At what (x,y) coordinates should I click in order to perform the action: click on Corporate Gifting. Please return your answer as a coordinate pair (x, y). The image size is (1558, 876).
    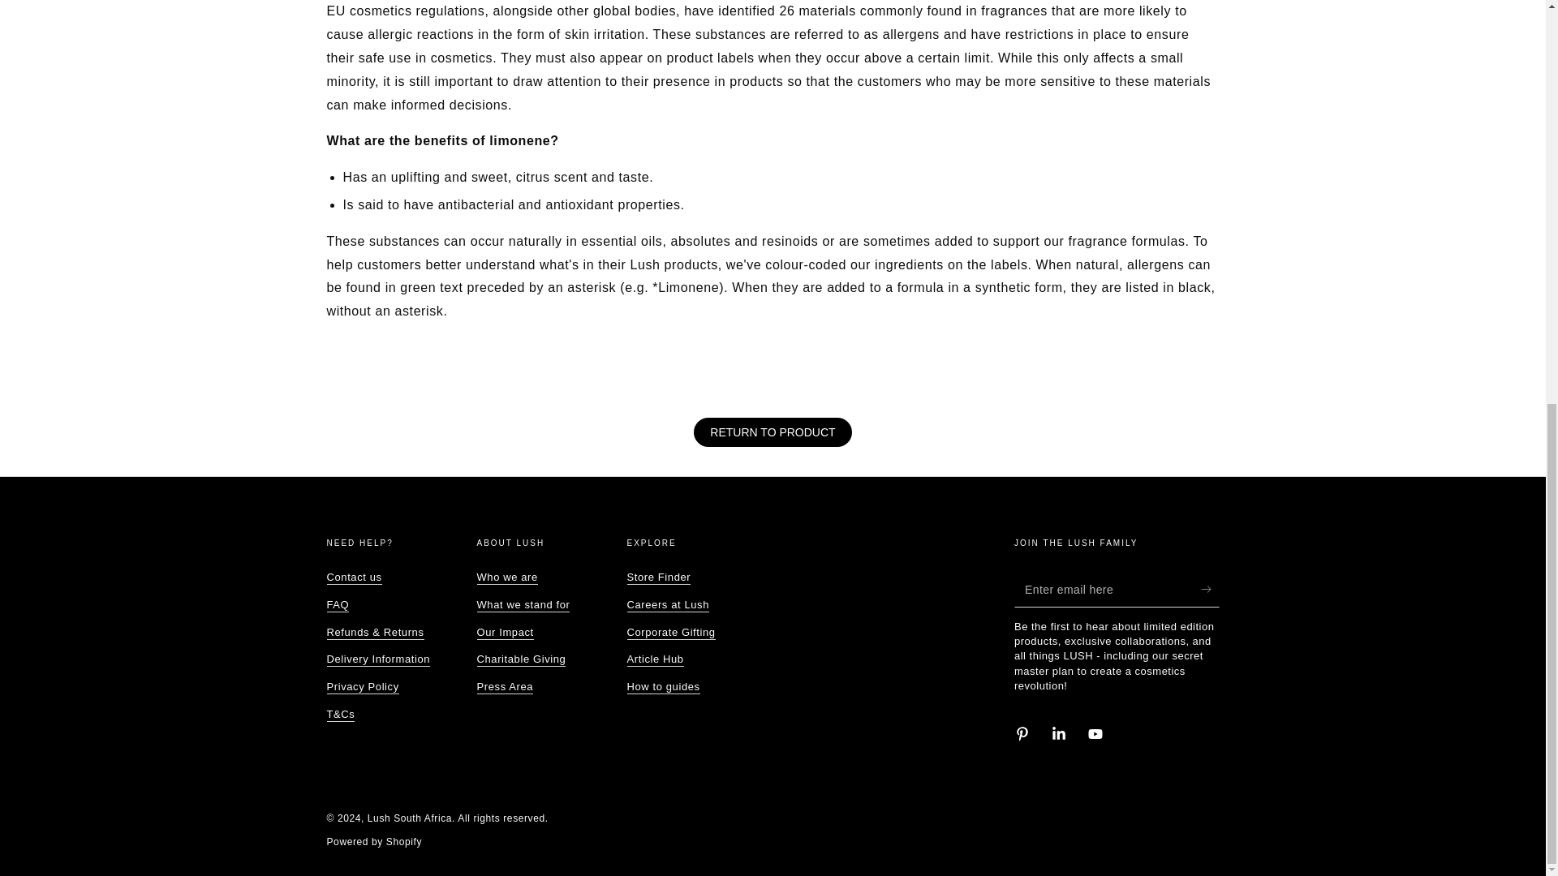
    Looking at the image, I should click on (670, 633).